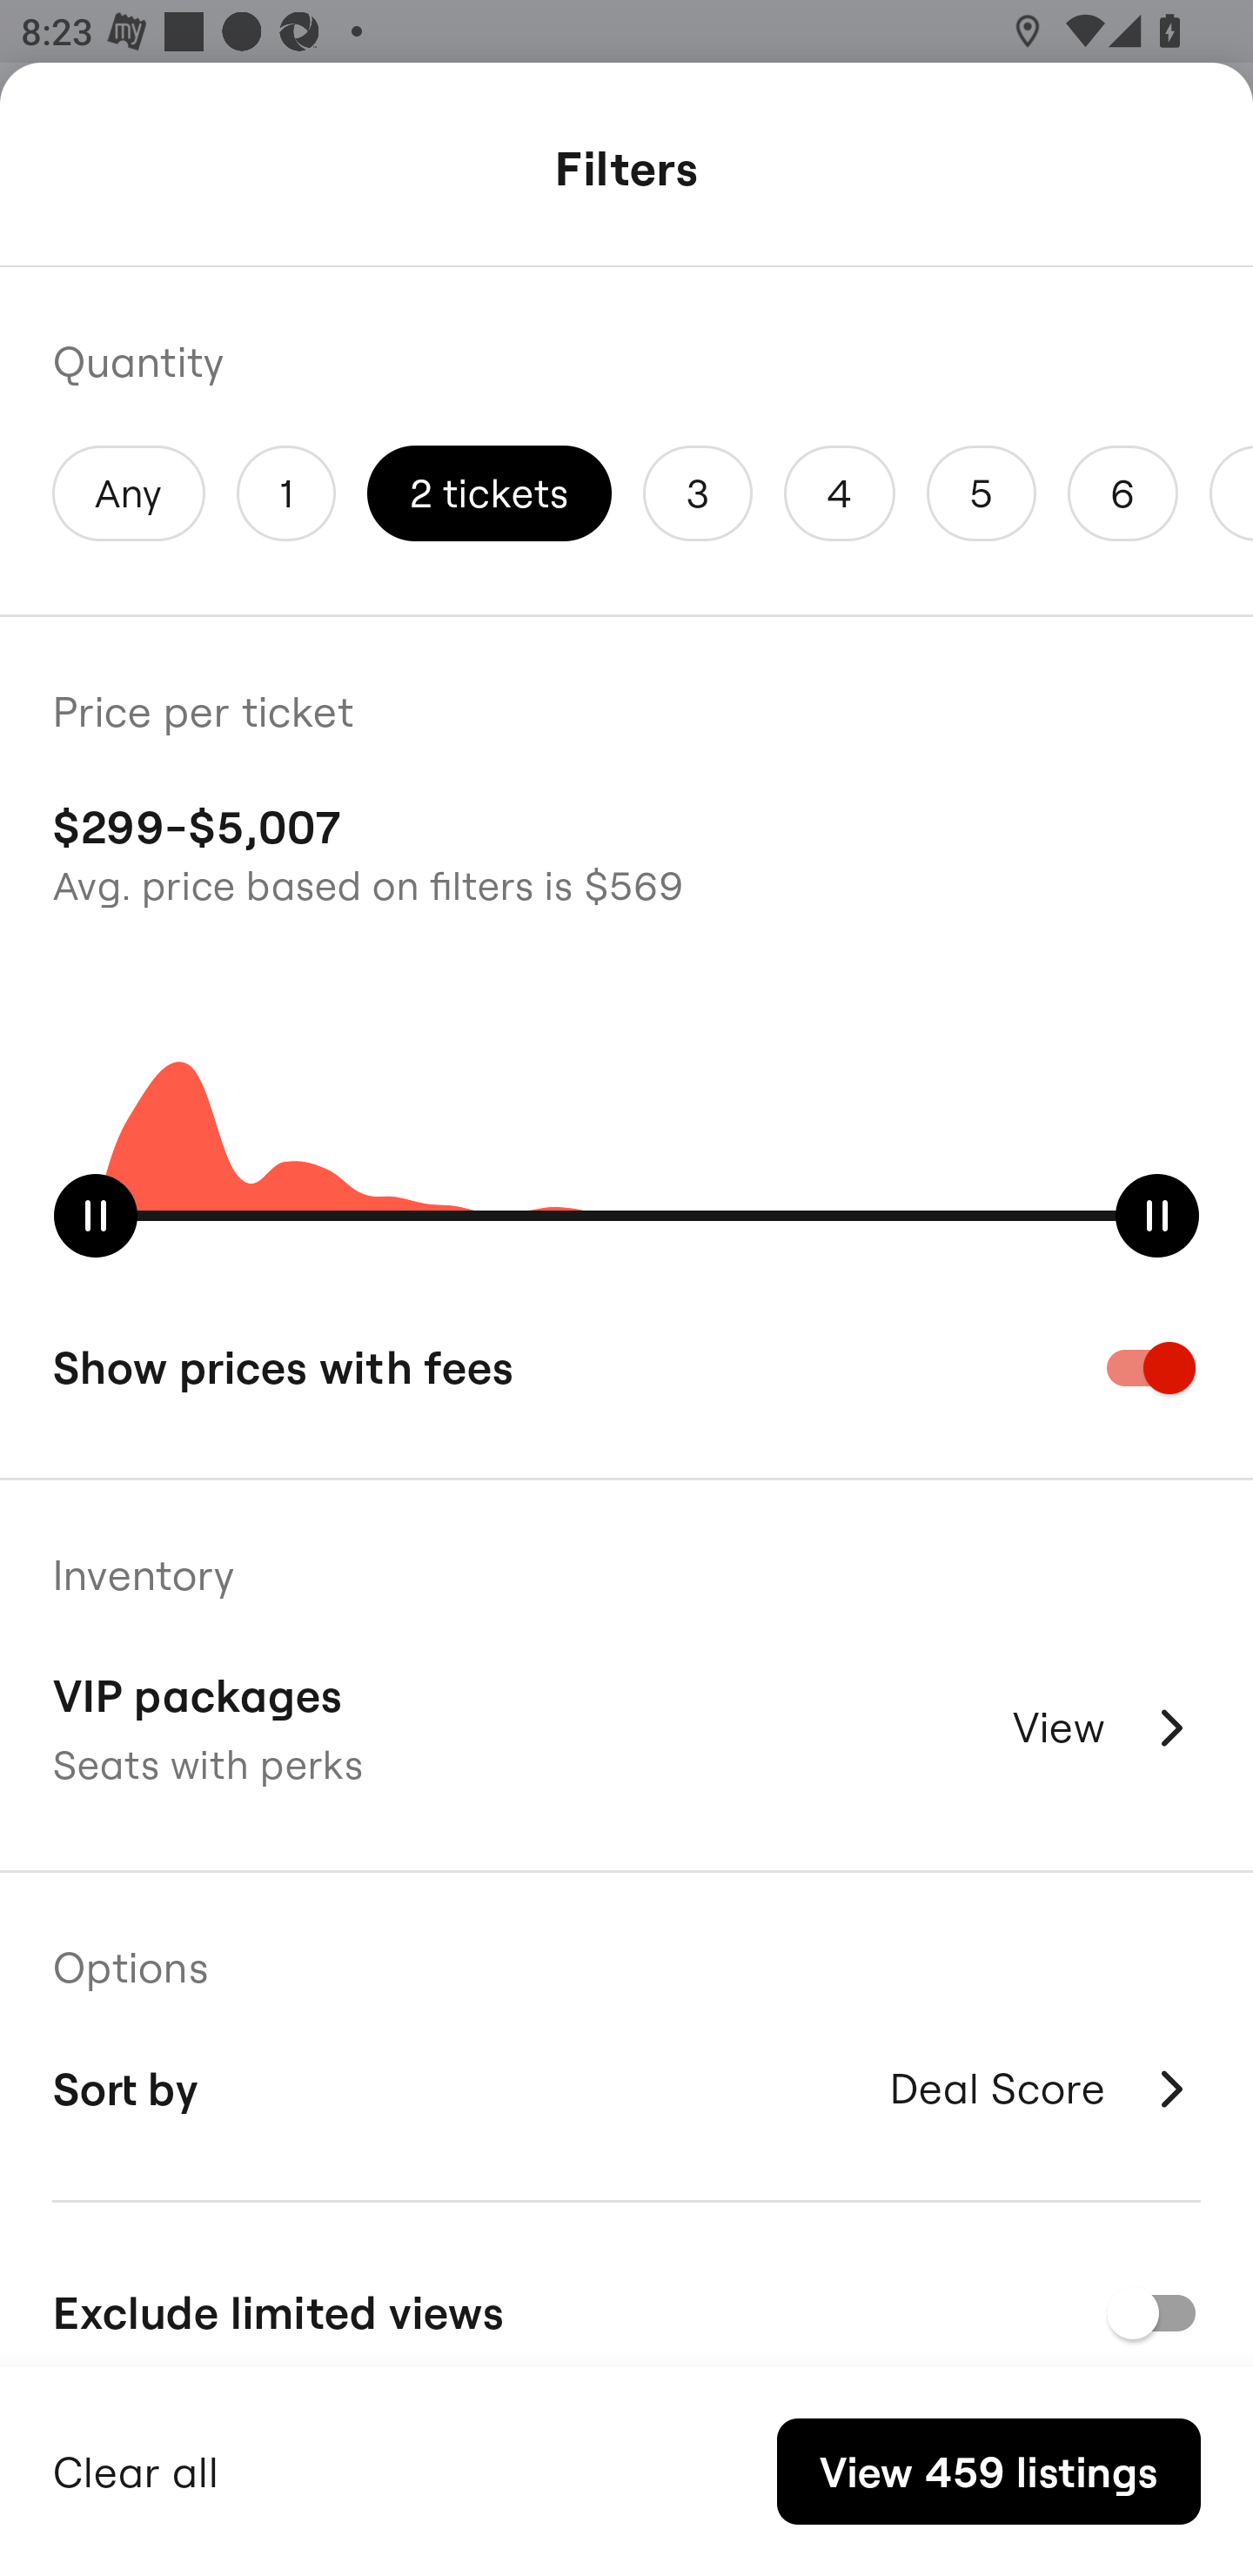 The image size is (1253, 2576). What do you see at coordinates (626, 1728) in the screenshot?
I see `VIP packages Seats with perks View` at bounding box center [626, 1728].